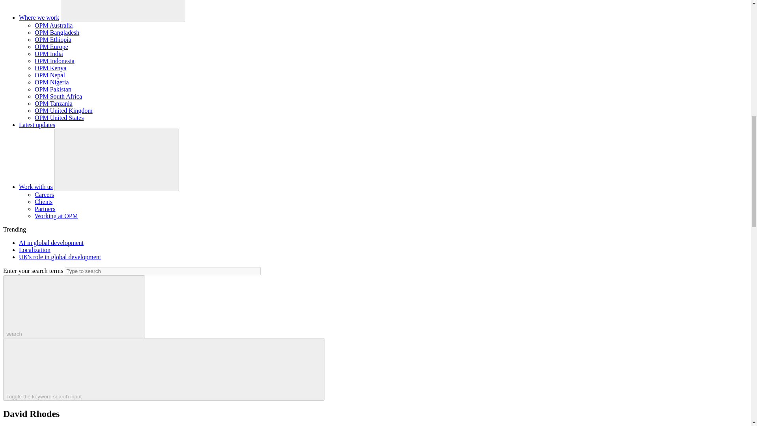  Describe the element at coordinates (49, 54) in the screenshot. I see `OPM India` at that location.